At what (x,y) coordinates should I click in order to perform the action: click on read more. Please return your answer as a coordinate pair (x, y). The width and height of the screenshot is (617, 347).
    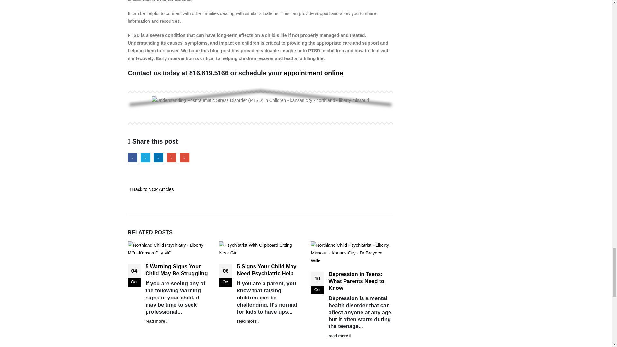
    Looking at the image, I should click on (177, 321).